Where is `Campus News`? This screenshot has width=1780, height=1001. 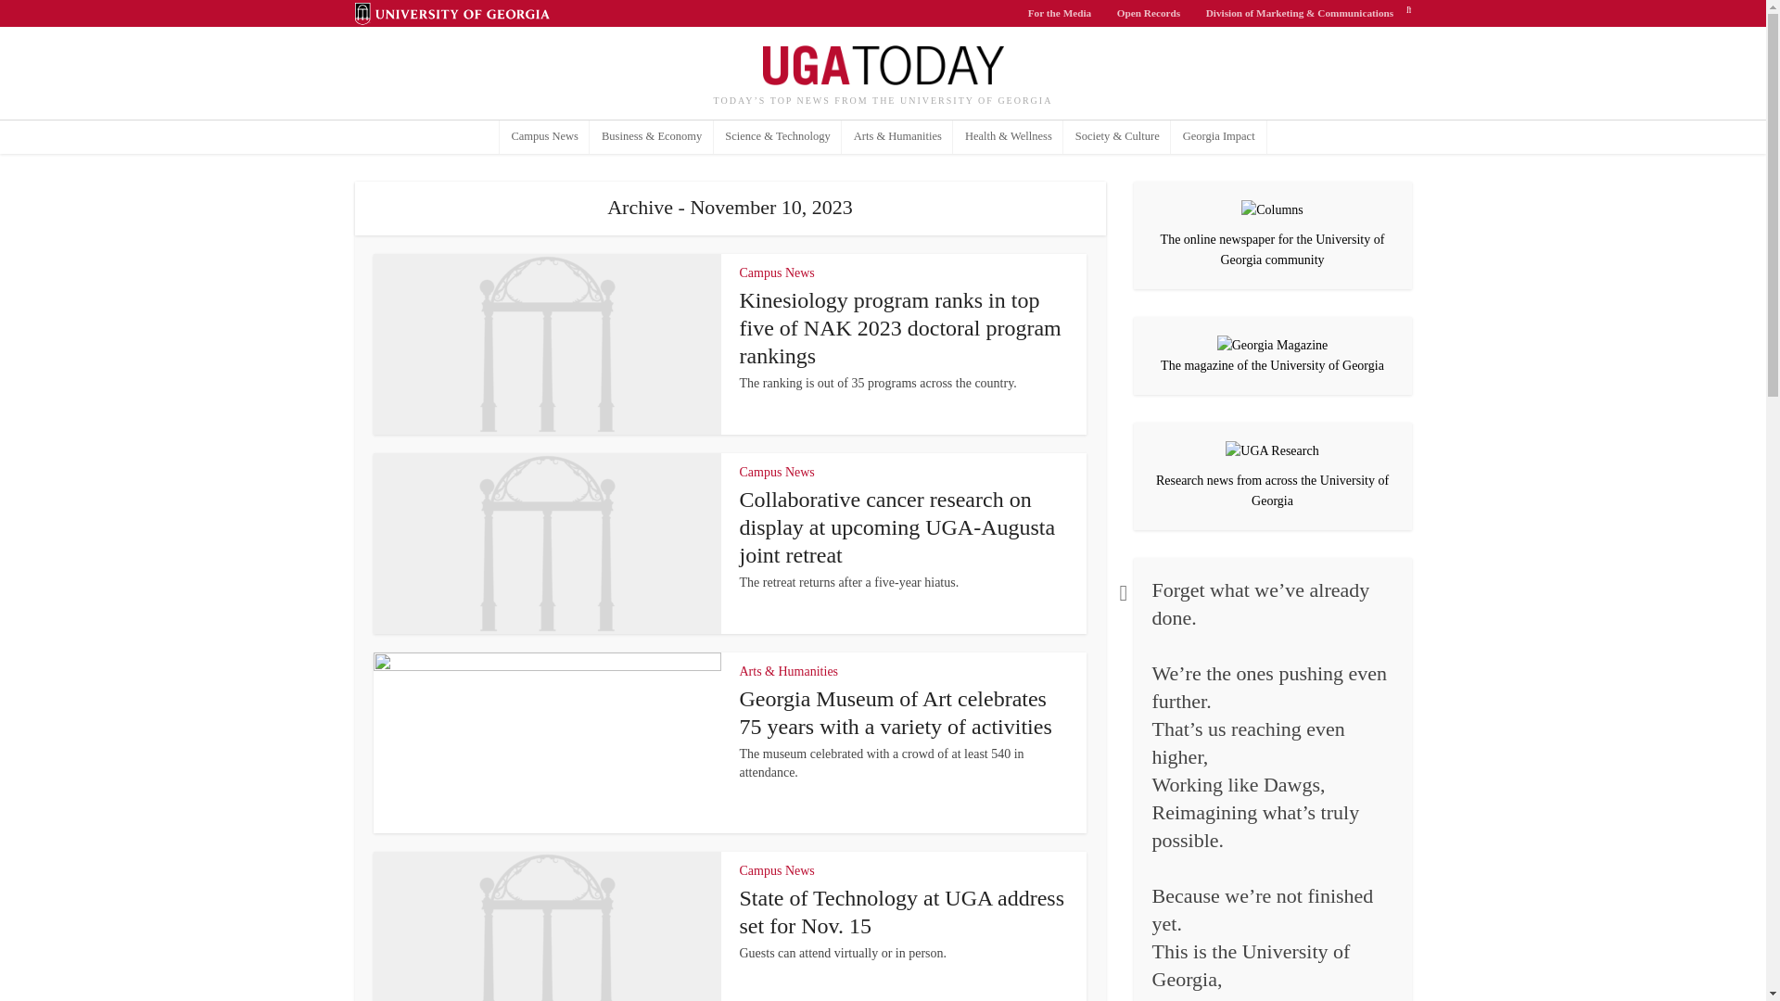
Campus News is located at coordinates (777, 272).